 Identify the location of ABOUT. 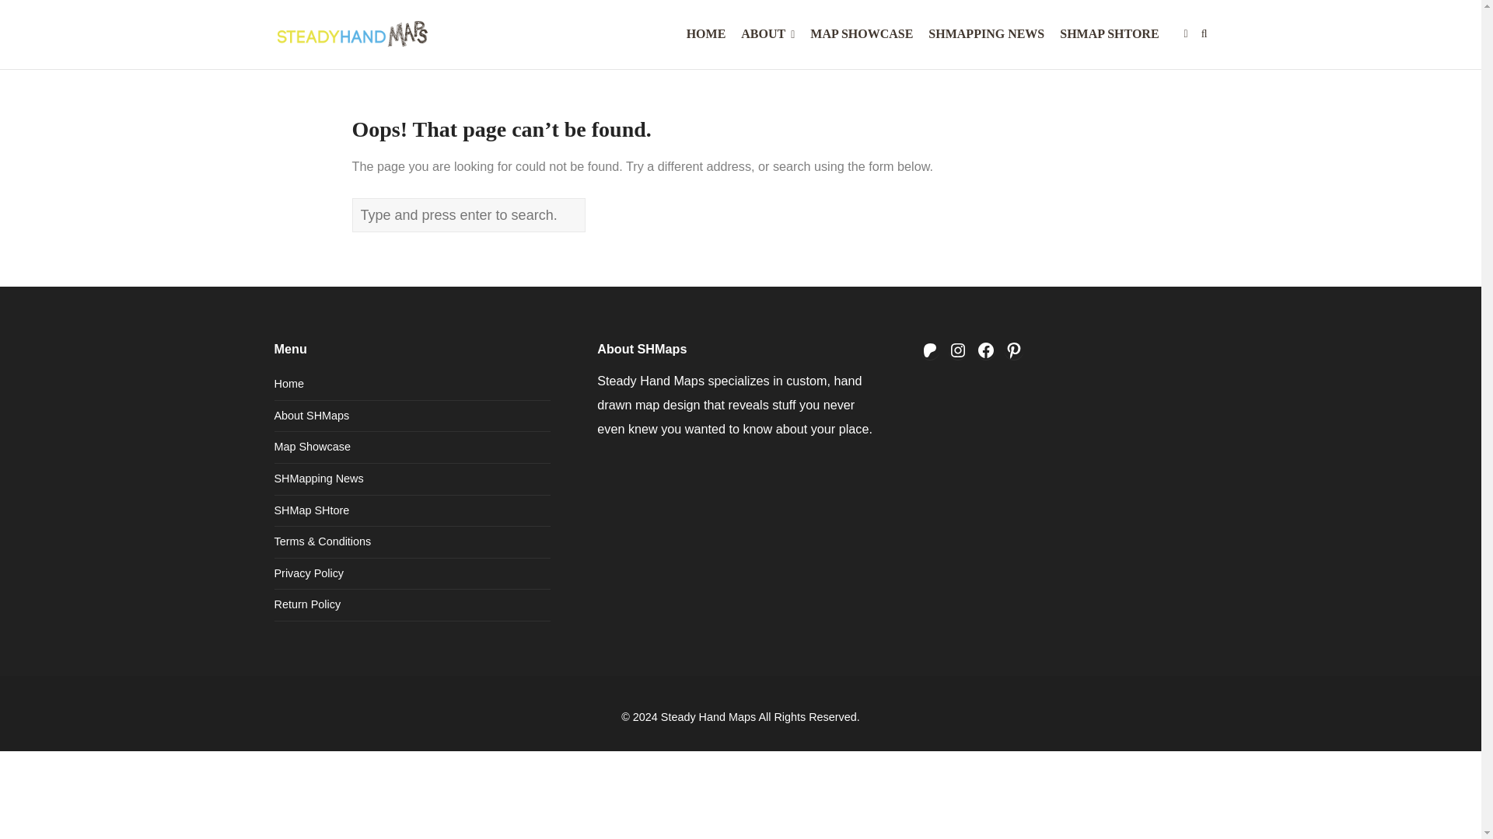
(767, 34).